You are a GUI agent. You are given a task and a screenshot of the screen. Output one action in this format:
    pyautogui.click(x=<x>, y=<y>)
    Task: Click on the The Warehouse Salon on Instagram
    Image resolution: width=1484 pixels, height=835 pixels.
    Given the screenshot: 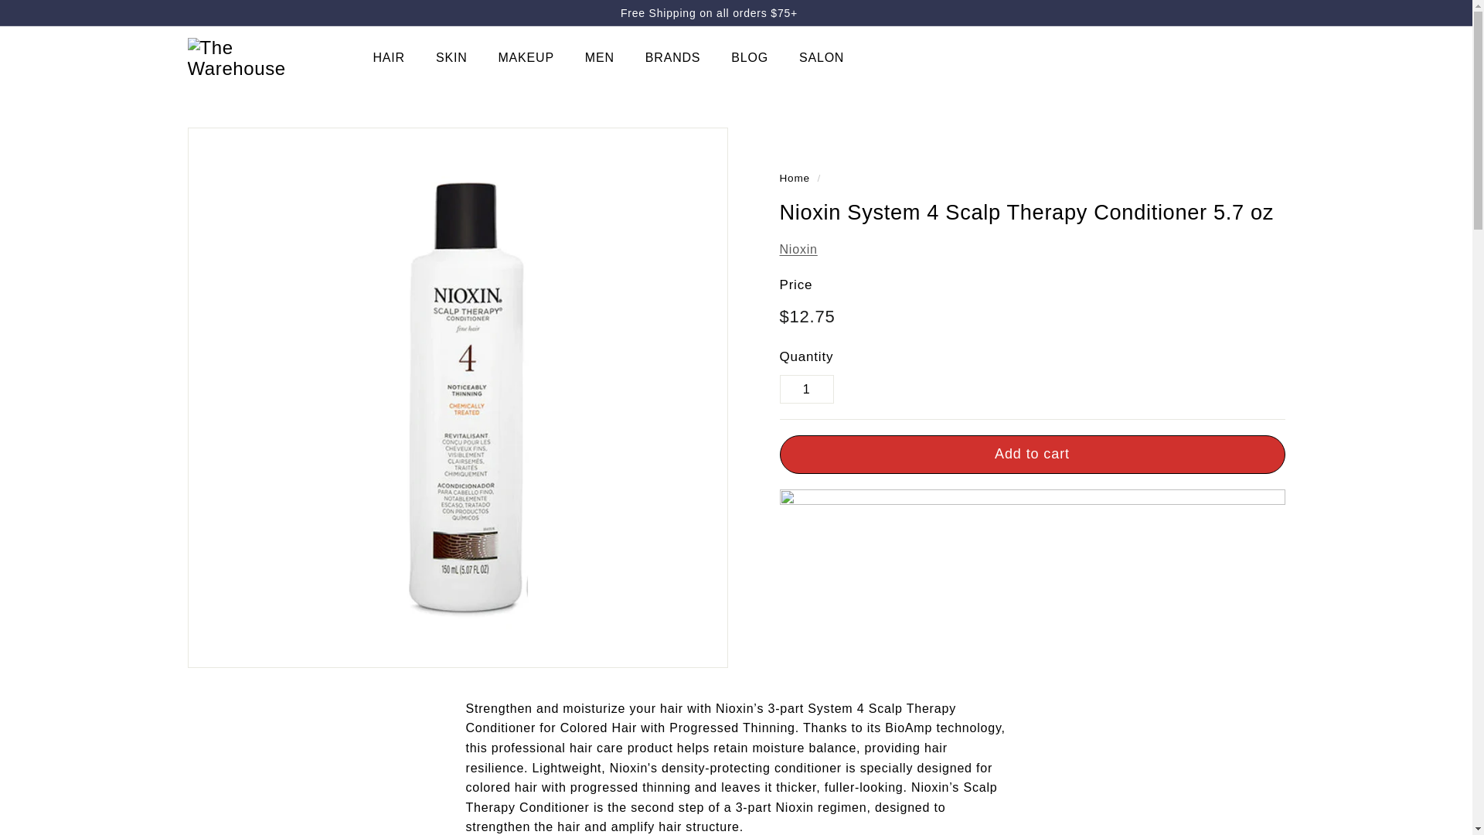 What is the action you would take?
    pyautogui.click(x=1264, y=12)
    